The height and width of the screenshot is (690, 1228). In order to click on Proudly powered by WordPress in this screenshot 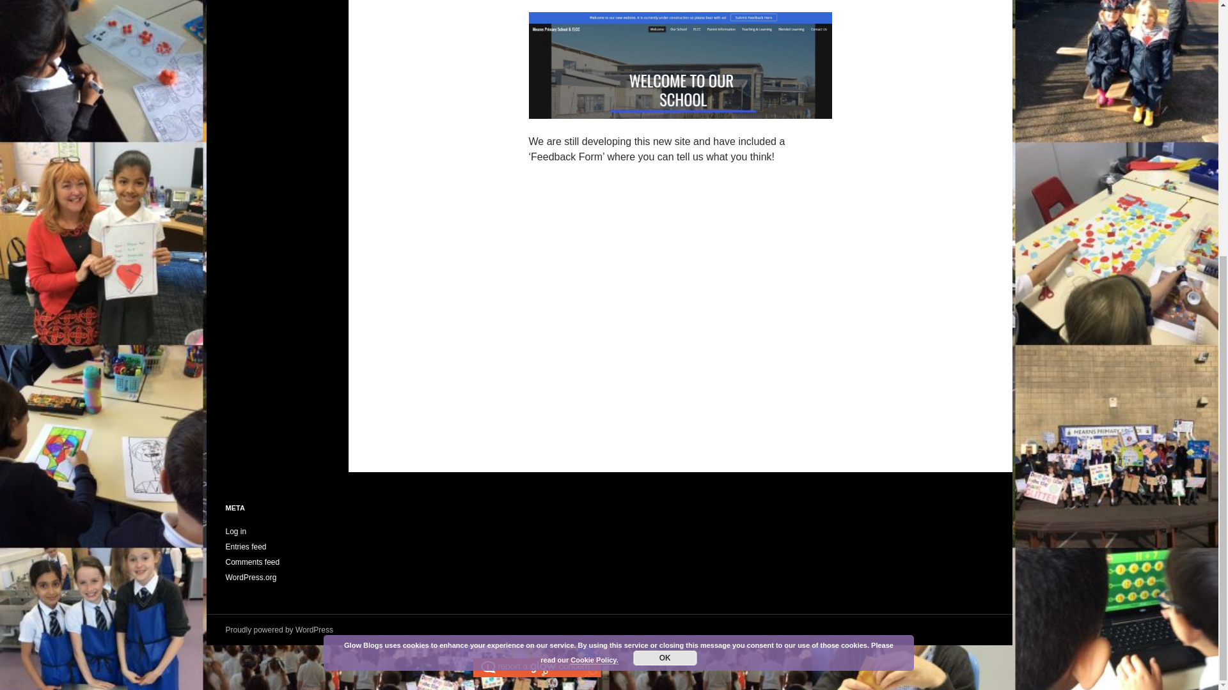, I will do `click(279, 629)`.